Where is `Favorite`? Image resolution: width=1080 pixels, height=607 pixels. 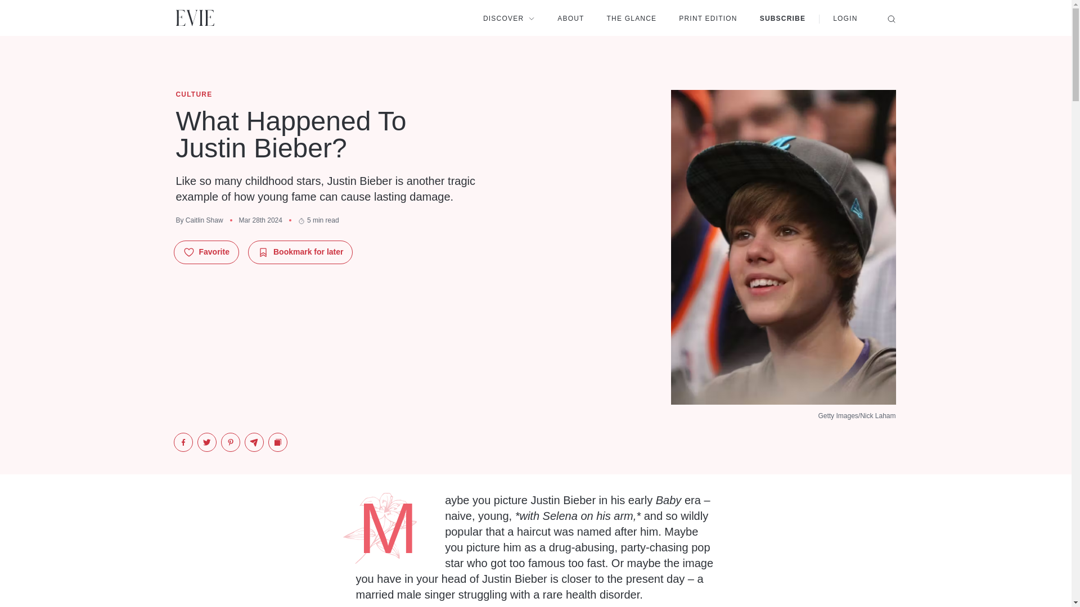 Favorite is located at coordinates (206, 252).